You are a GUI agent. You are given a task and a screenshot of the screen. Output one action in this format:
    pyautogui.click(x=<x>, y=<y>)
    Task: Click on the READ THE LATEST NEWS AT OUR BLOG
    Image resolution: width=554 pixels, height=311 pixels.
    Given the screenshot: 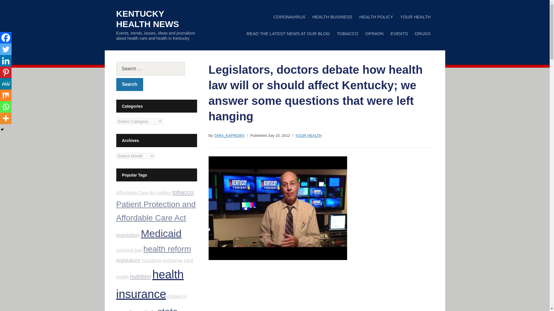 What is the action you would take?
    pyautogui.click(x=288, y=33)
    